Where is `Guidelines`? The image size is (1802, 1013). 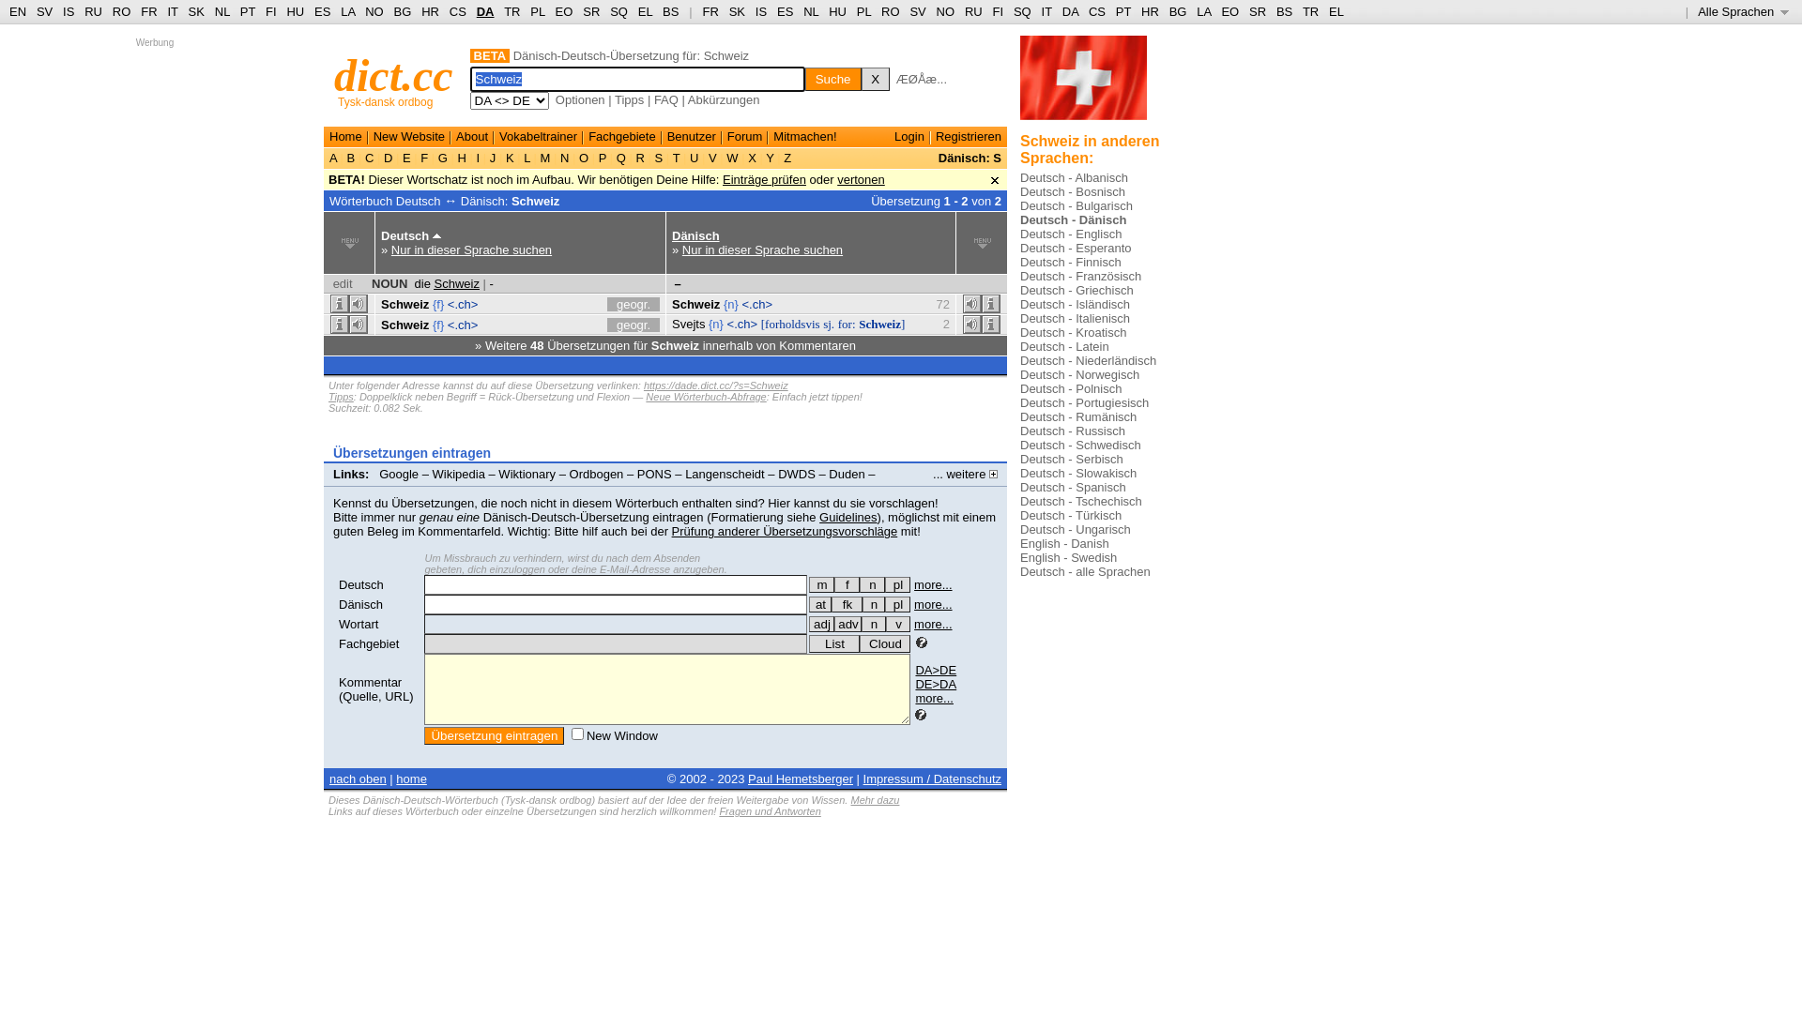
Guidelines is located at coordinates (848, 518).